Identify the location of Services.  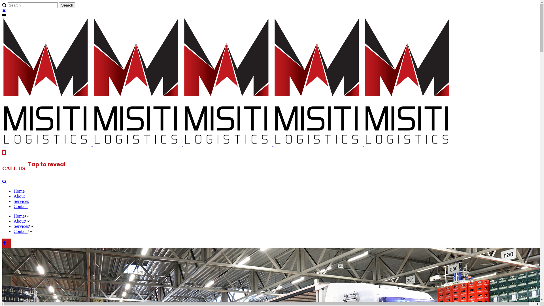
(21, 201).